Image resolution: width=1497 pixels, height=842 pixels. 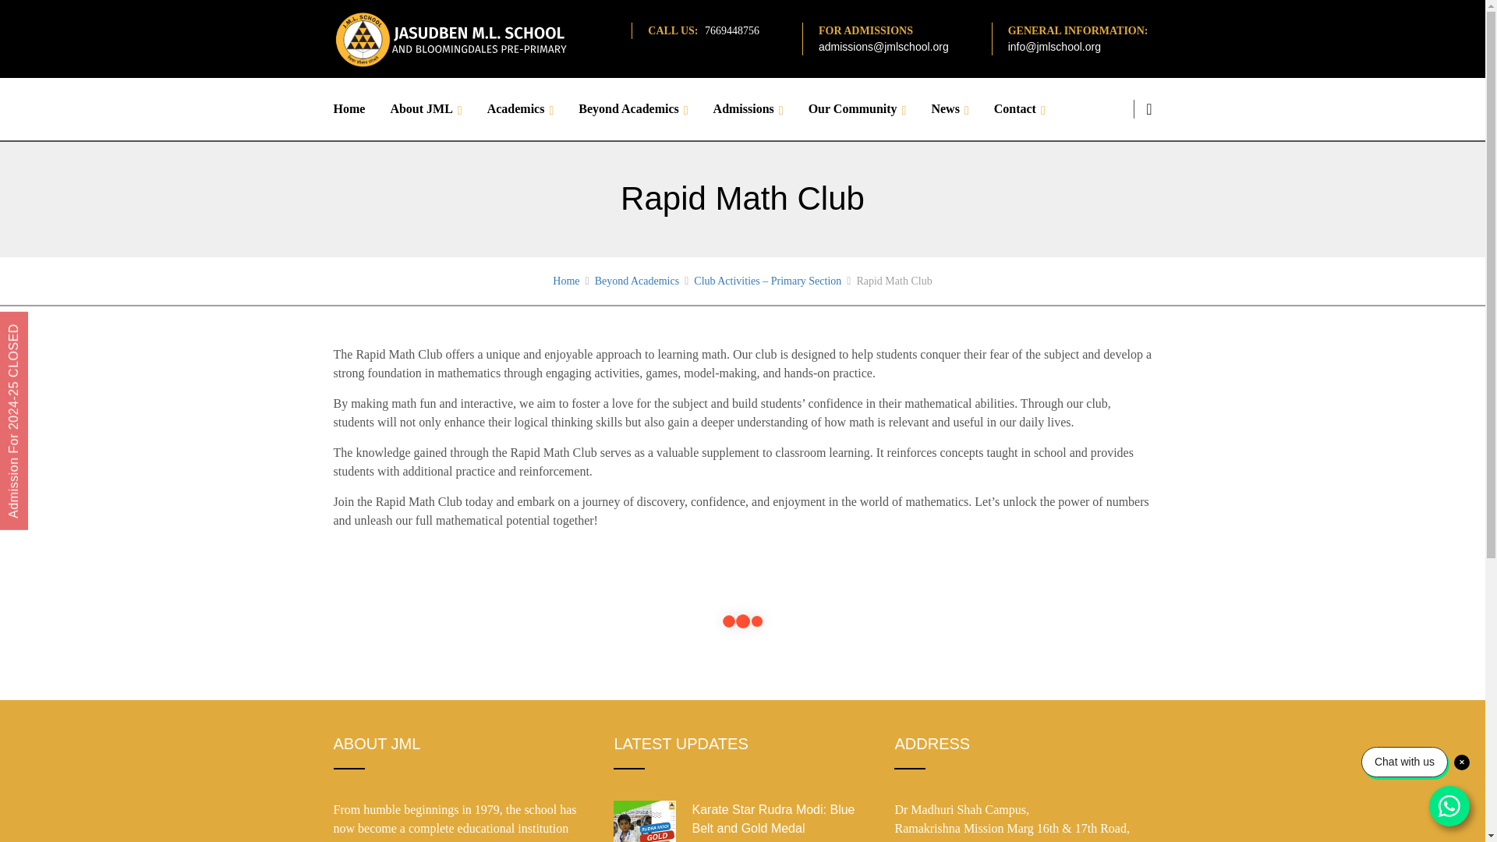 What do you see at coordinates (356, 109) in the screenshot?
I see `Home` at bounding box center [356, 109].